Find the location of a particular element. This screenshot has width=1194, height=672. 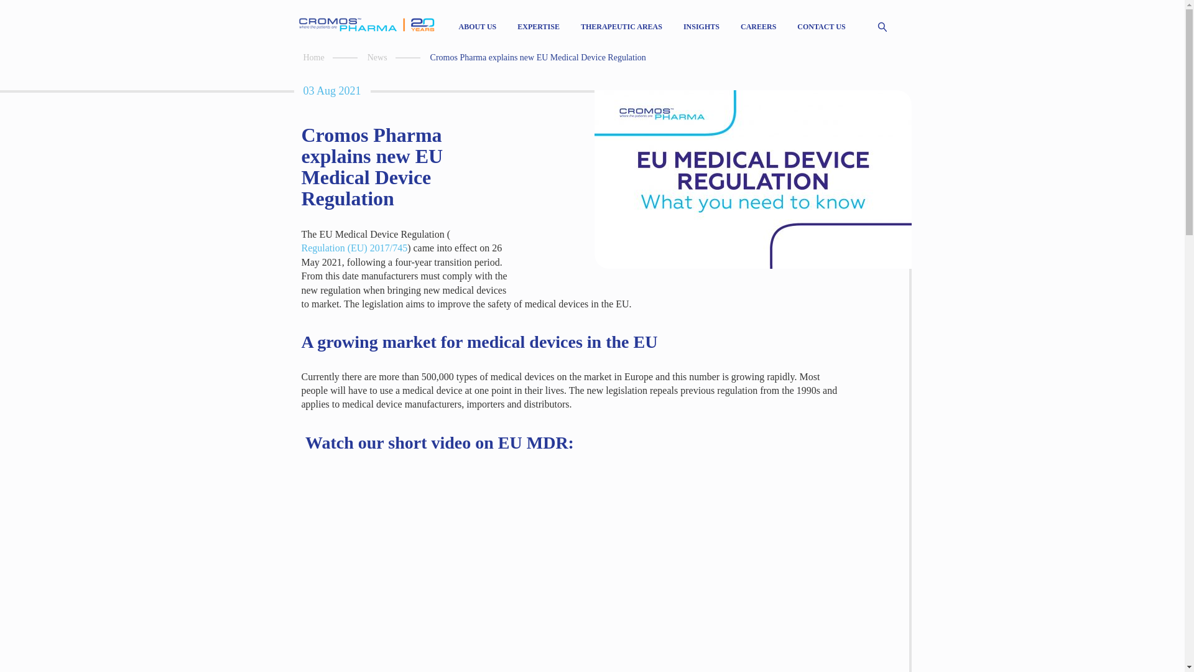

CONTACT US is located at coordinates (821, 26).